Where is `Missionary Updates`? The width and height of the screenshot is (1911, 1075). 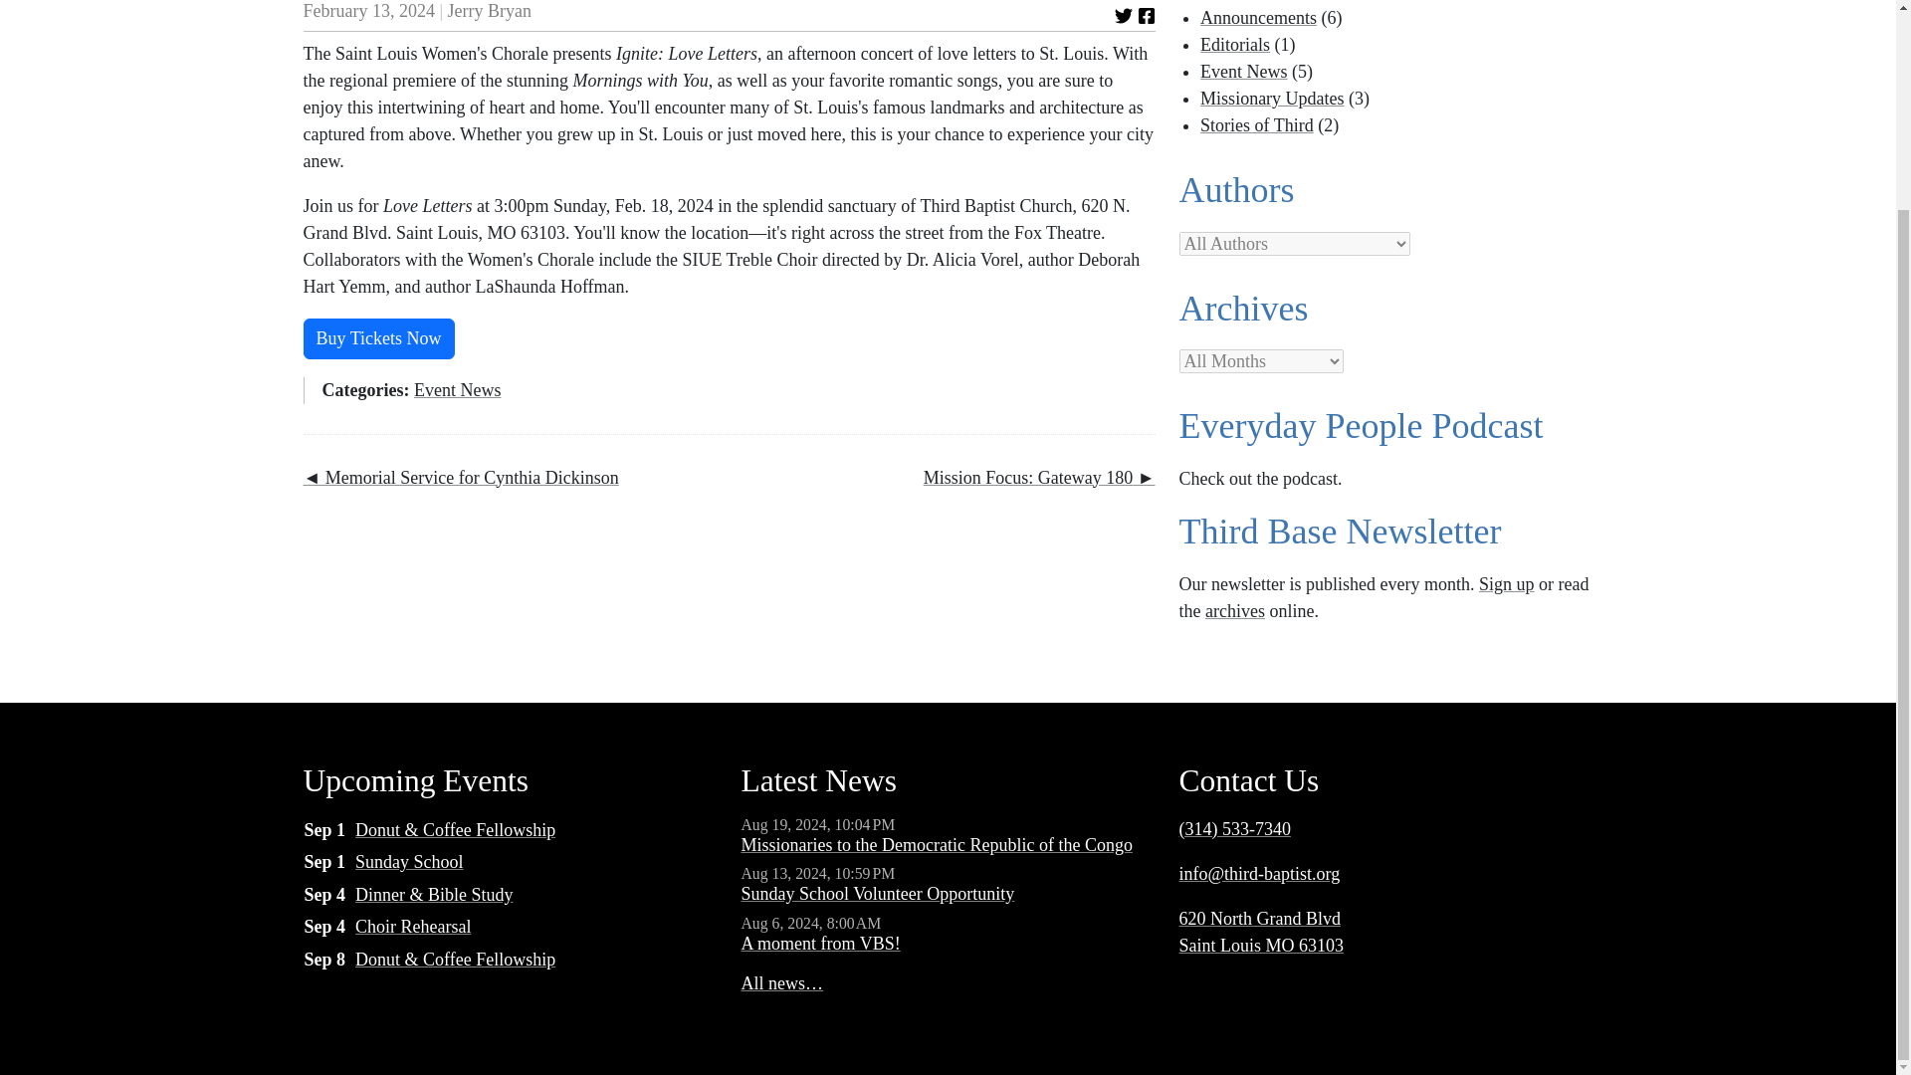 Missionary Updates is located at coordinates (1271, 98).